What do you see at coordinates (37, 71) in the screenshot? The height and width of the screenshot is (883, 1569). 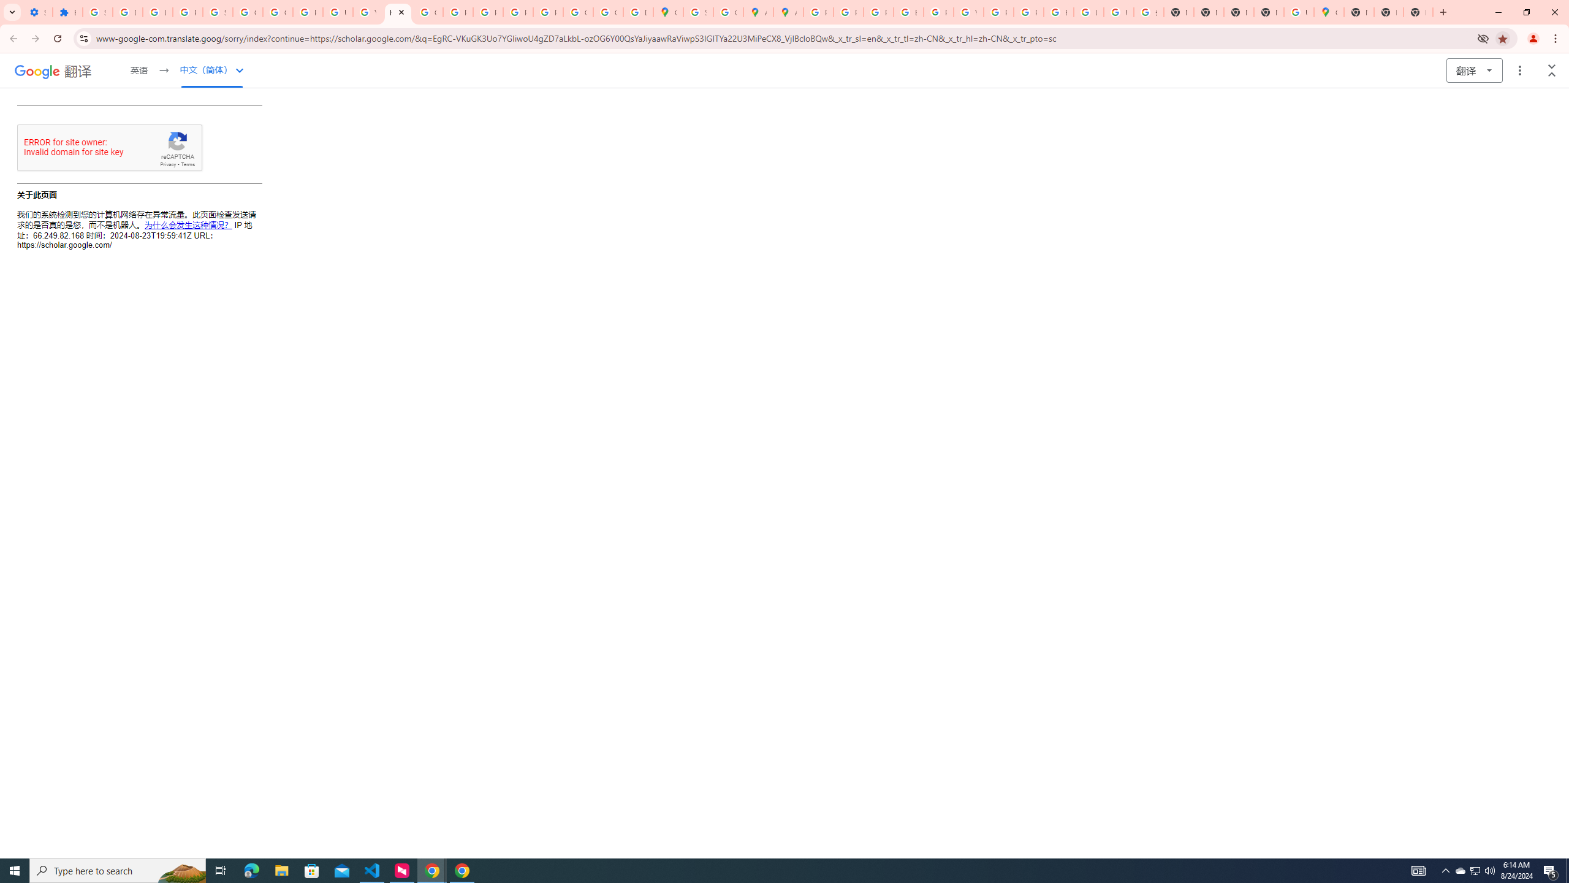 I see `Google` at bounding box center [37, 71].